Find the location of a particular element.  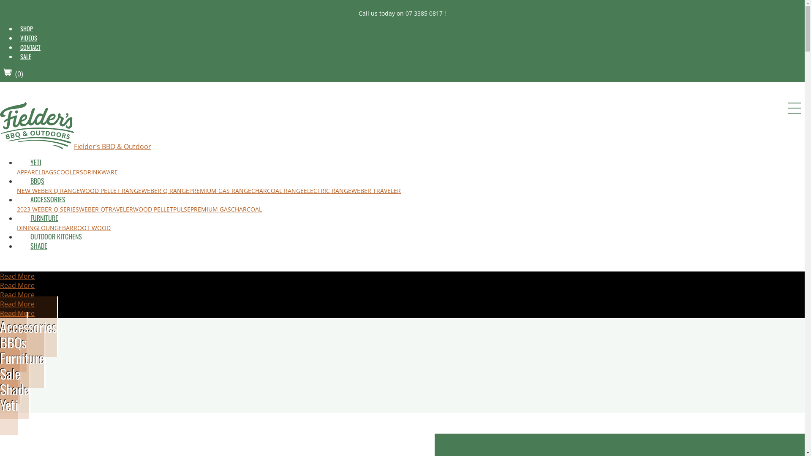

COOLERS is located at coordinates (70, 172).